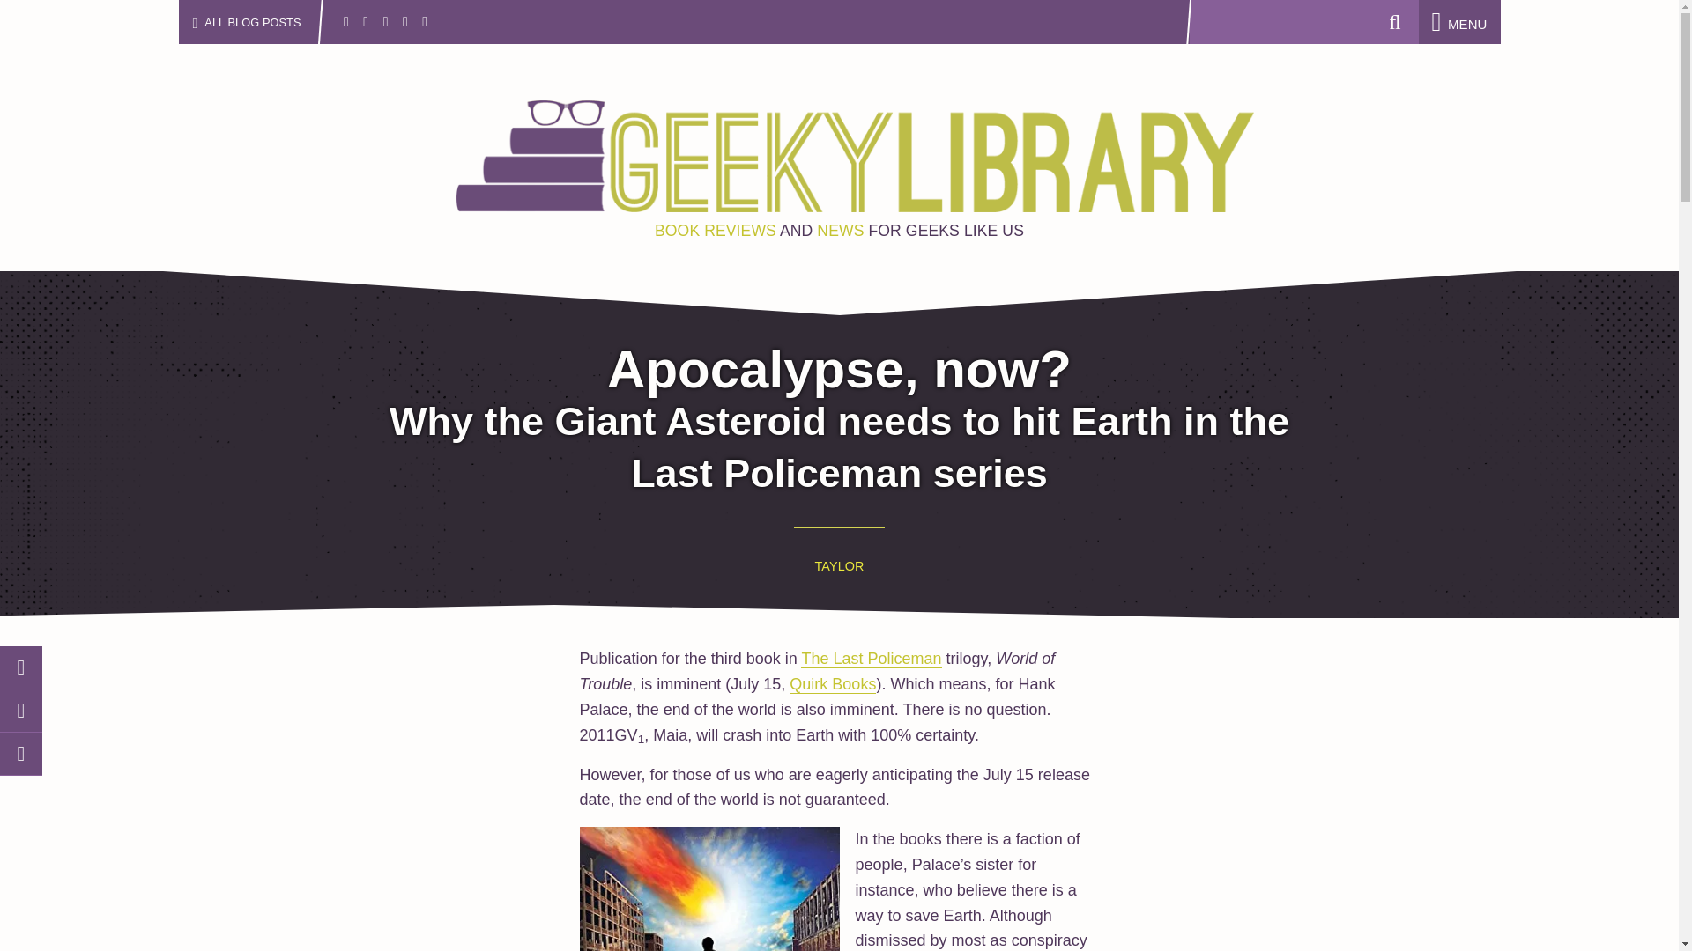  I want to click on NEWS, so click(840, 231).